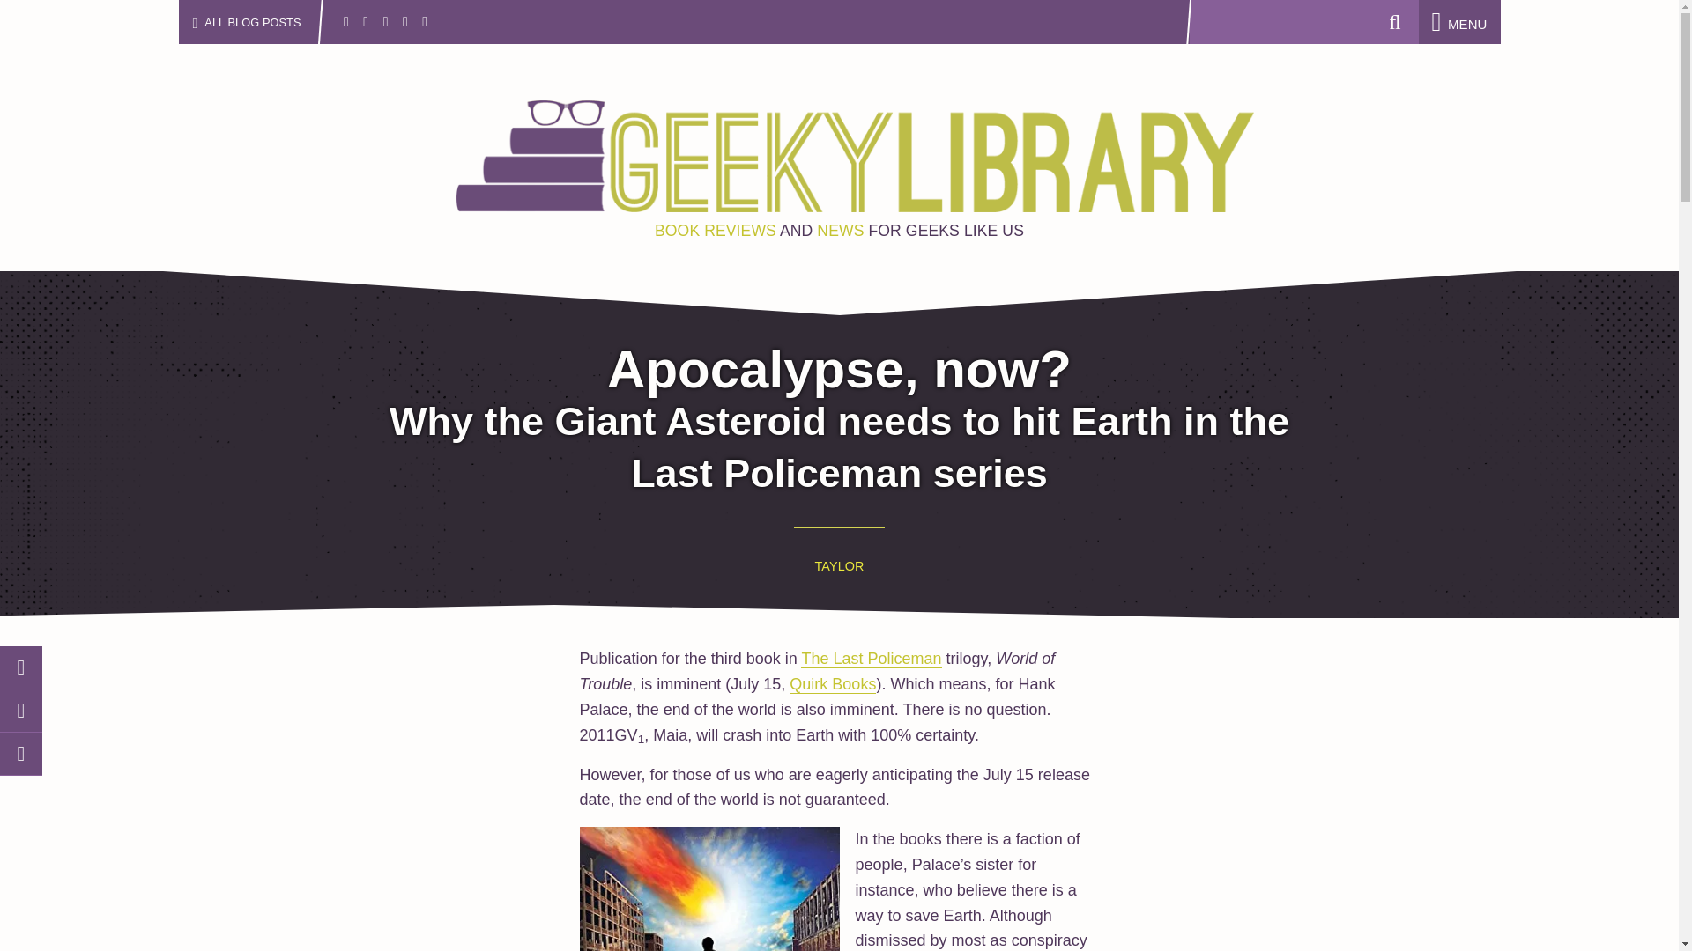  I want to click on NEWS, so click(840, 231).